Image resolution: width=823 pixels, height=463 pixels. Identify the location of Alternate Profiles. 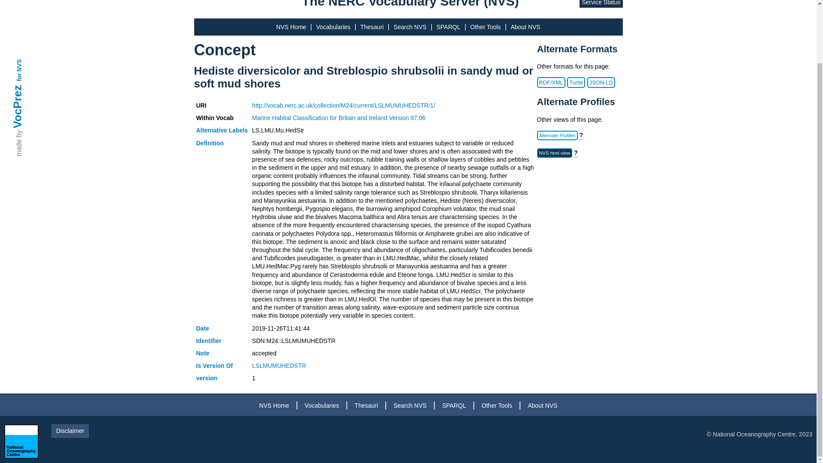
(557, 135).